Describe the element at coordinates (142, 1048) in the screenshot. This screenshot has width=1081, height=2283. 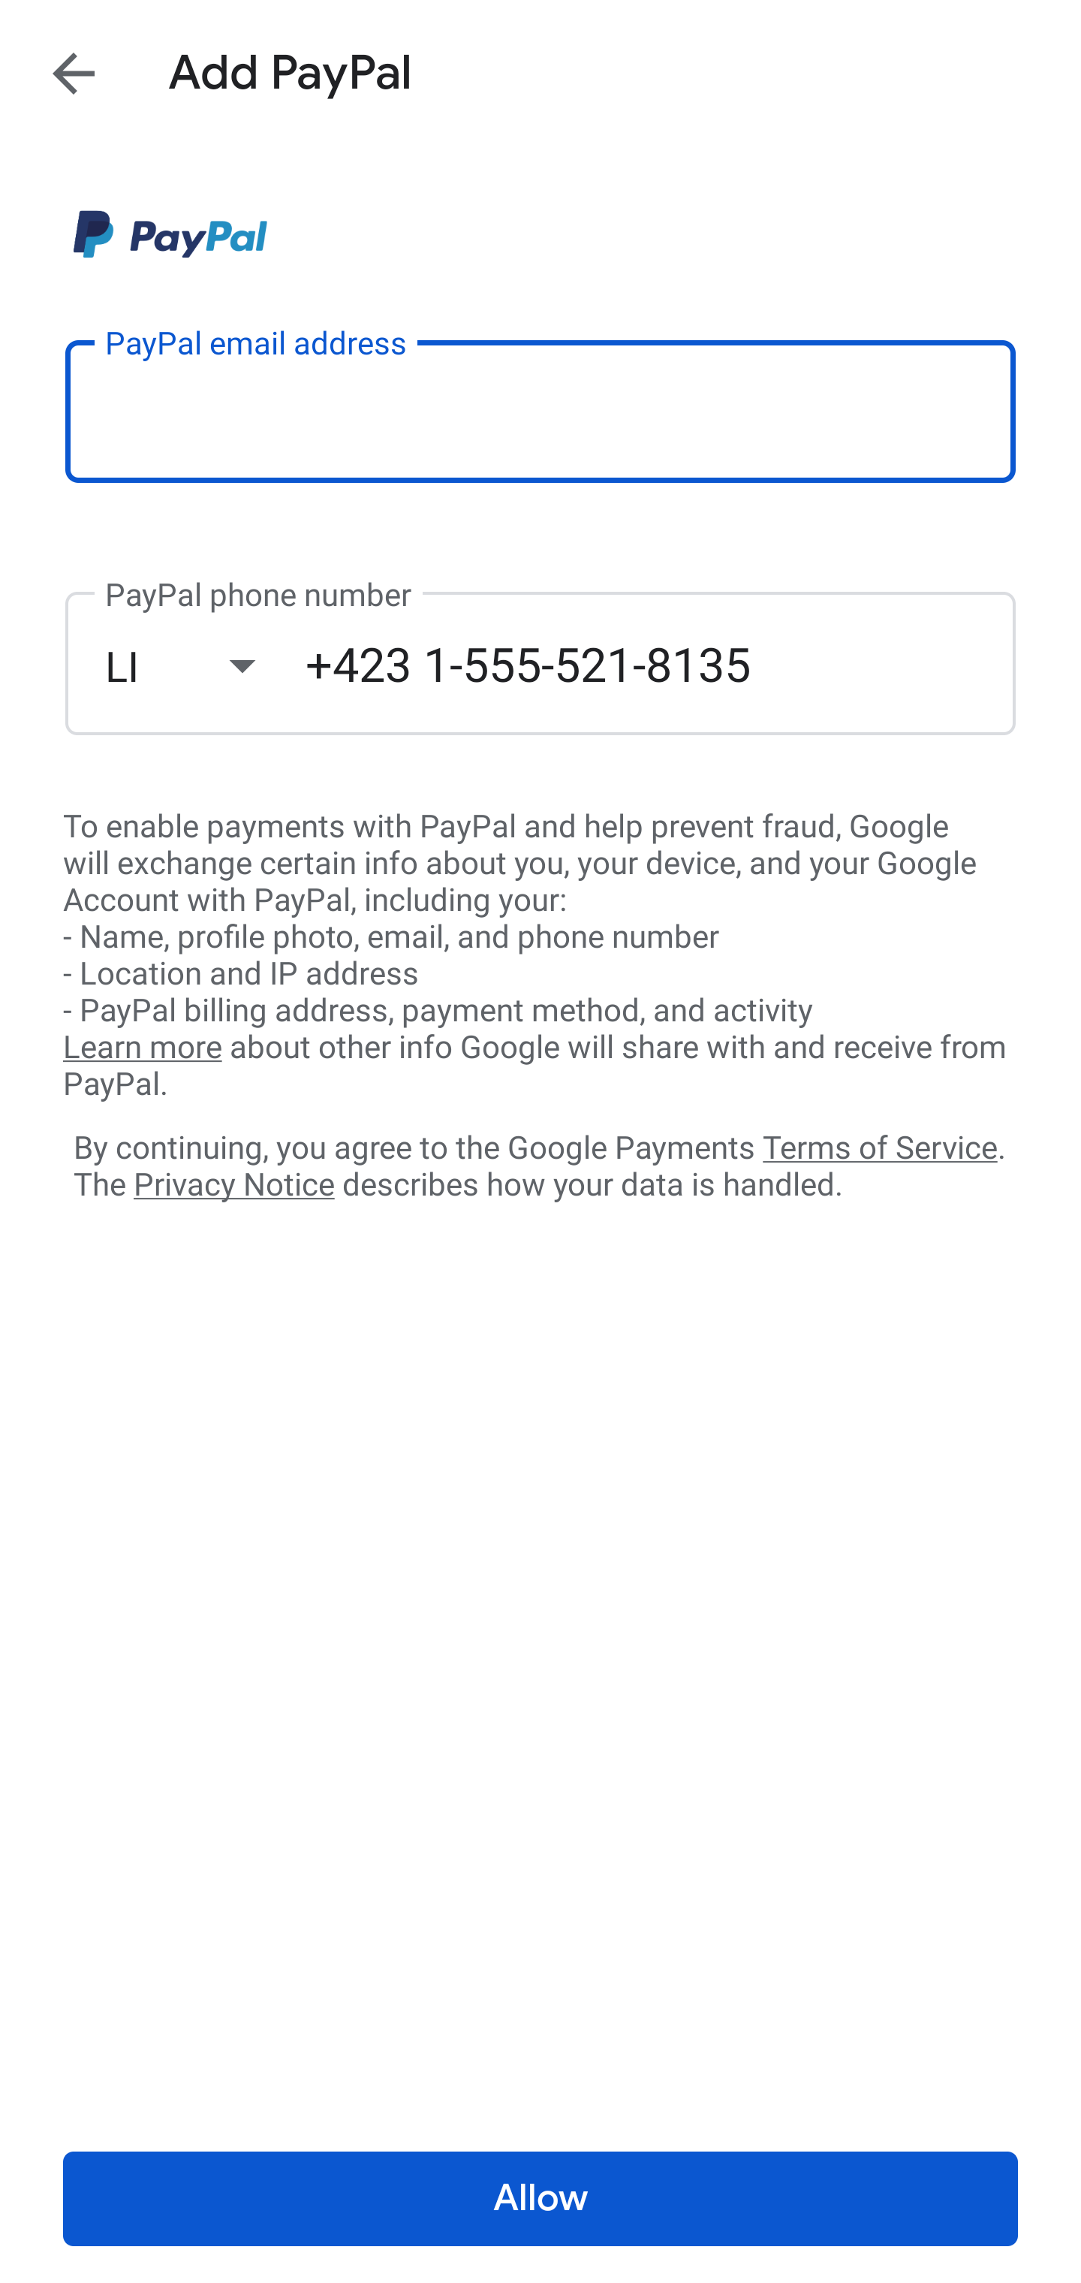
I see `Learn more` at that location.